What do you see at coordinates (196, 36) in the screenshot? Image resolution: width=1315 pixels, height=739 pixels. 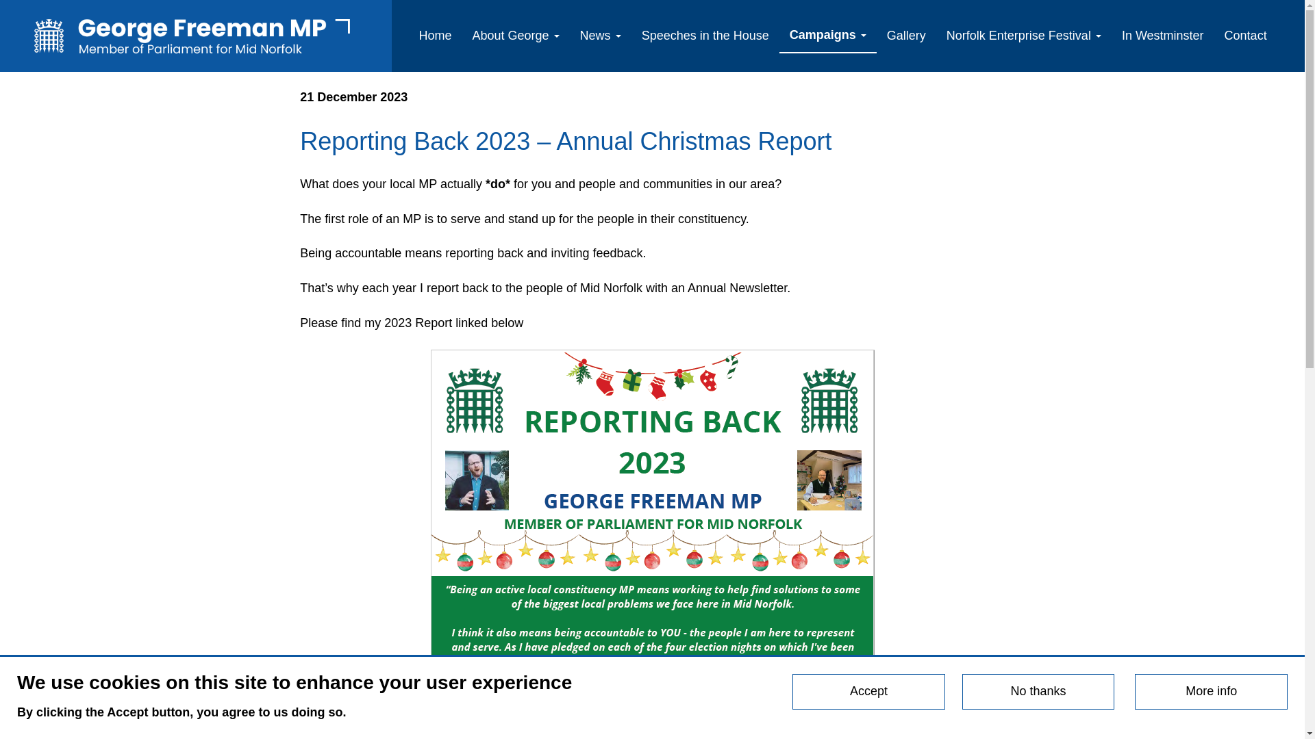 I see `Home` at bounding box center [196, 36].